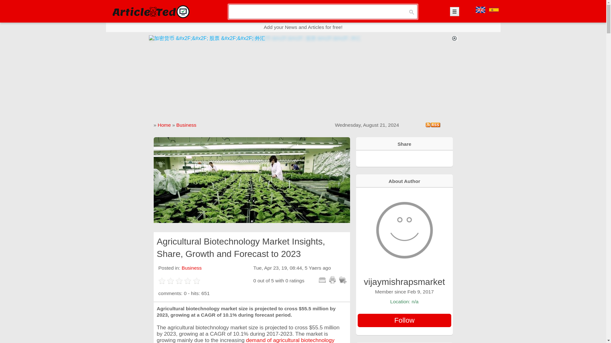  What do you see at coordinates (186, 124) in the screenshot?
I see `Business` at bounding box center [186, 124].